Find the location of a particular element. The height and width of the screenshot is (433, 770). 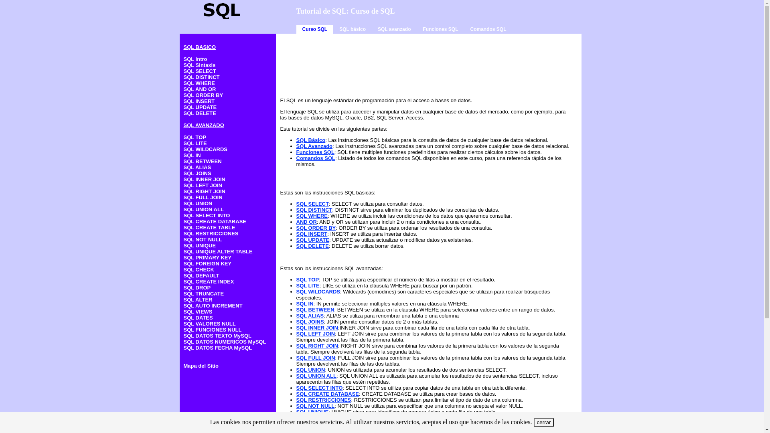

SQL TOP is located at coordinates (195, 137).